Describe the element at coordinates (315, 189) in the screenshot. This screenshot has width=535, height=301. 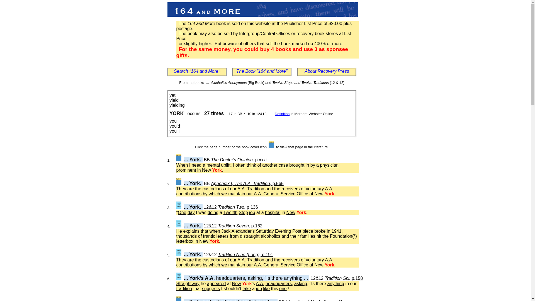
I see `voluntary` at that location.